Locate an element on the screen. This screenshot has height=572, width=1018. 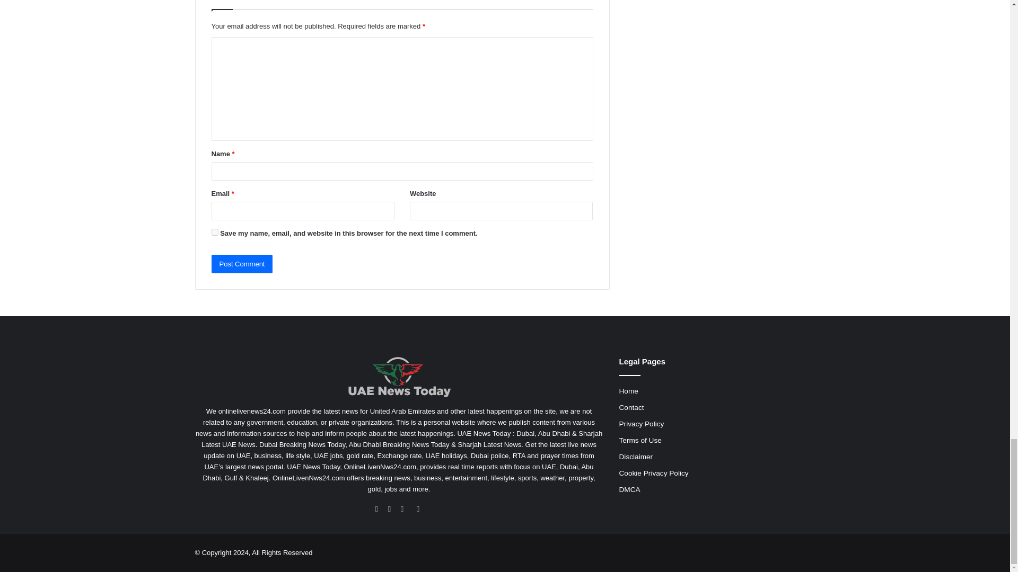
yes is located at coordinates (214, 232).